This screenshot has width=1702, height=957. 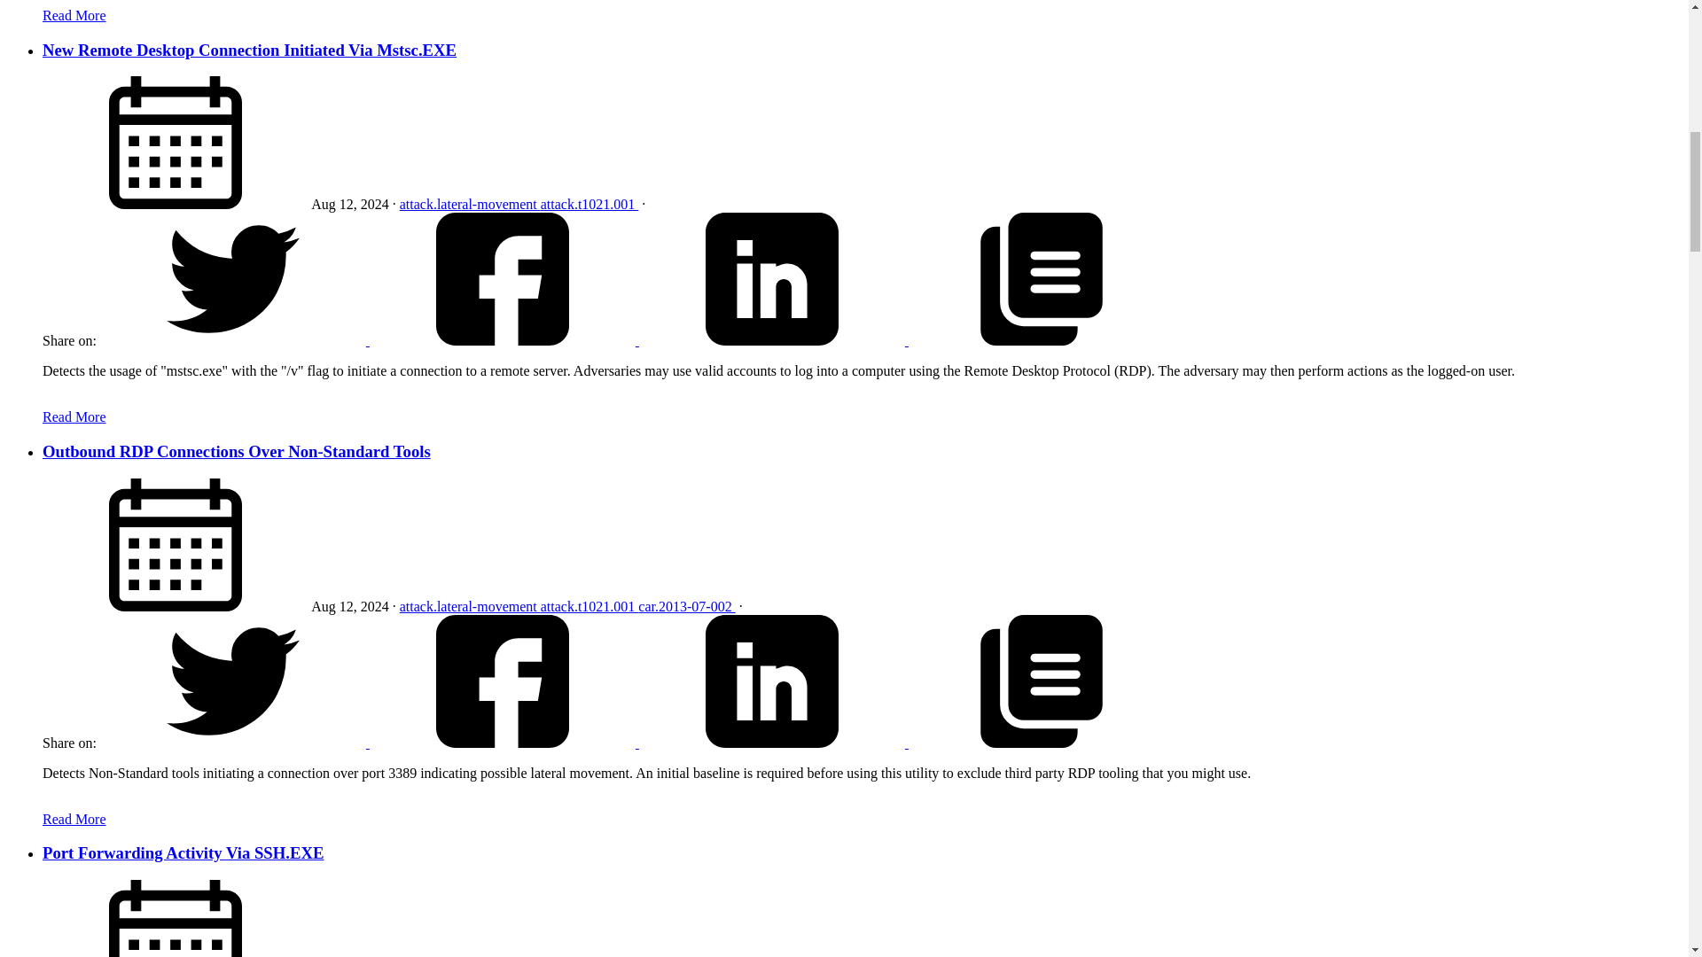 I want to click on calendar, so click(x=176, y=143).